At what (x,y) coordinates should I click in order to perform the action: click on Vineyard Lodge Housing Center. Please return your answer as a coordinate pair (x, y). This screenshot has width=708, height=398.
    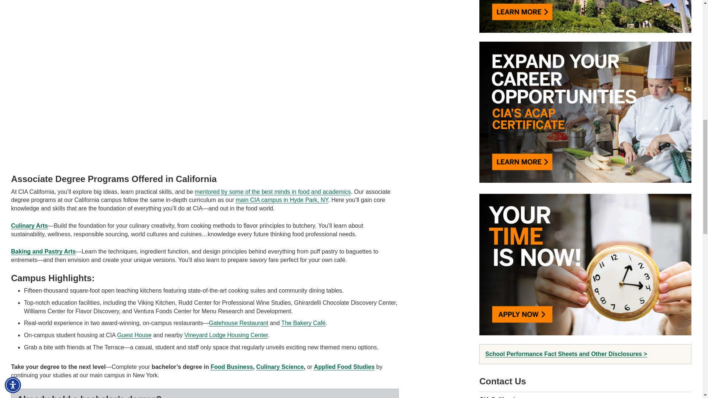
    Looking at the image, I should click on (226, 335).